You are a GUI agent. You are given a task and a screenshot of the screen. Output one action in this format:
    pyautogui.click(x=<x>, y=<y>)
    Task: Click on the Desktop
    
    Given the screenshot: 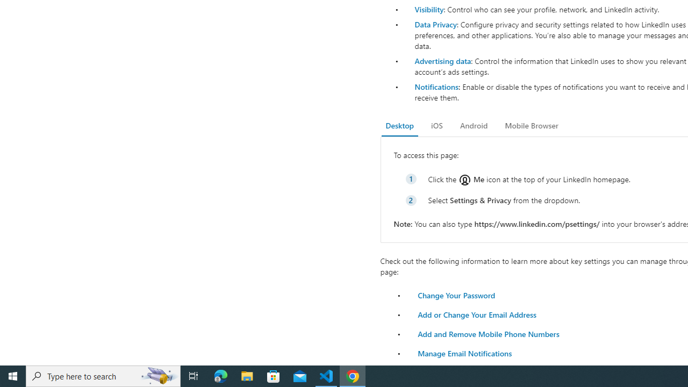 What is the action you would take?
    pyautogui.click(x=400, y=126)
    